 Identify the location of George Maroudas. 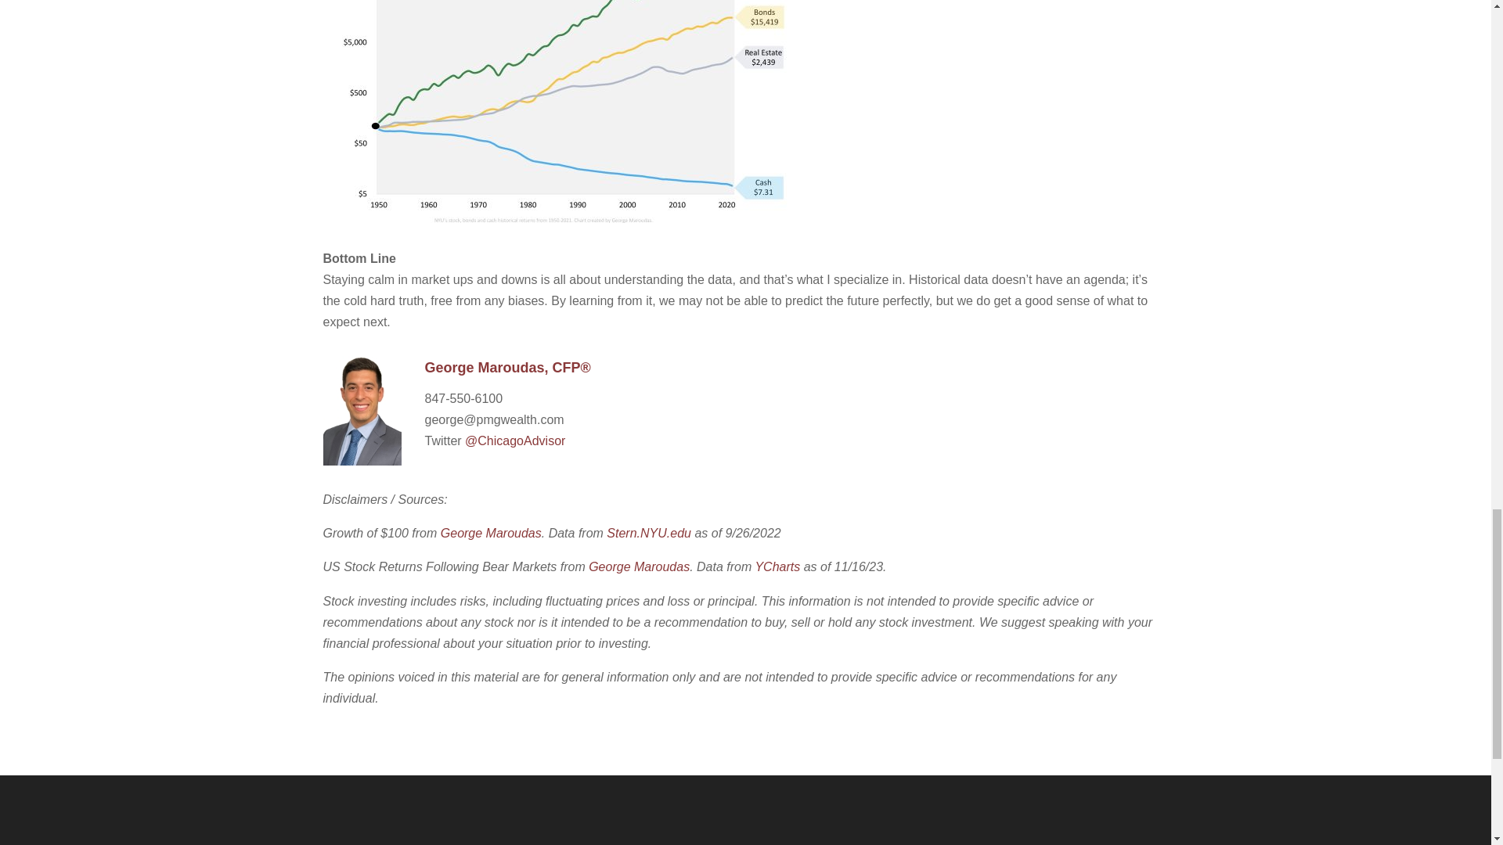
(490, 533).